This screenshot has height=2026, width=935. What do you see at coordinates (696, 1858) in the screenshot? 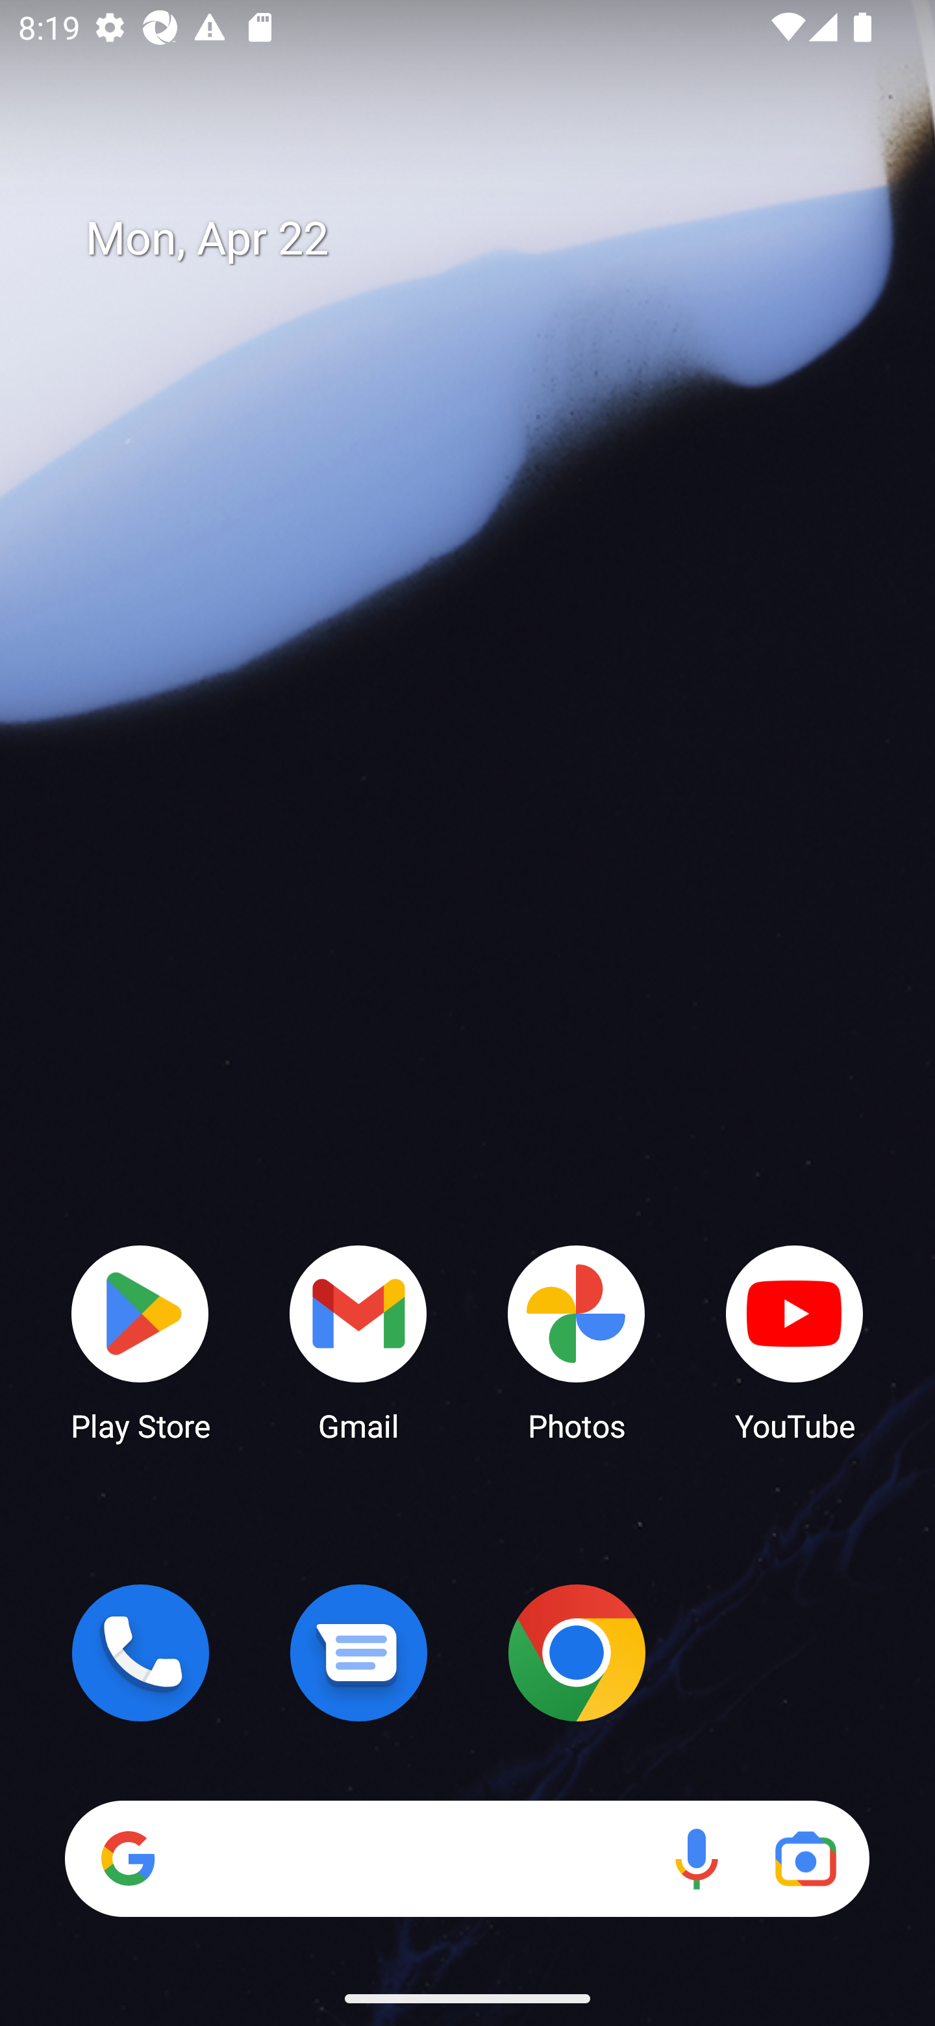
I see `Voice search` at bounding box center [696, 1858].